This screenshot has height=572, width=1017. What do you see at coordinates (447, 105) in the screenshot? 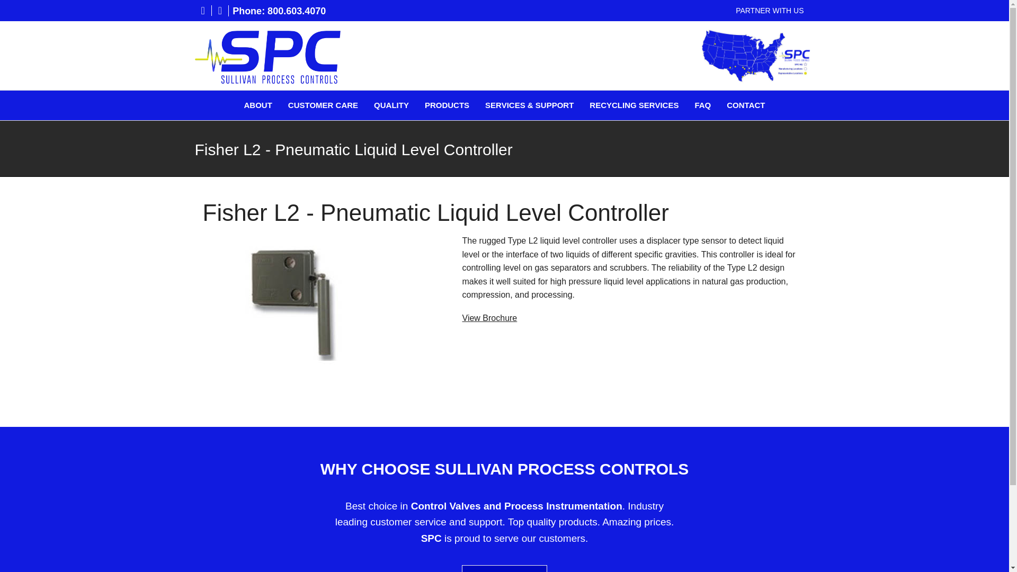
I see `PRODUCTS` at bounding box center [447, 105].